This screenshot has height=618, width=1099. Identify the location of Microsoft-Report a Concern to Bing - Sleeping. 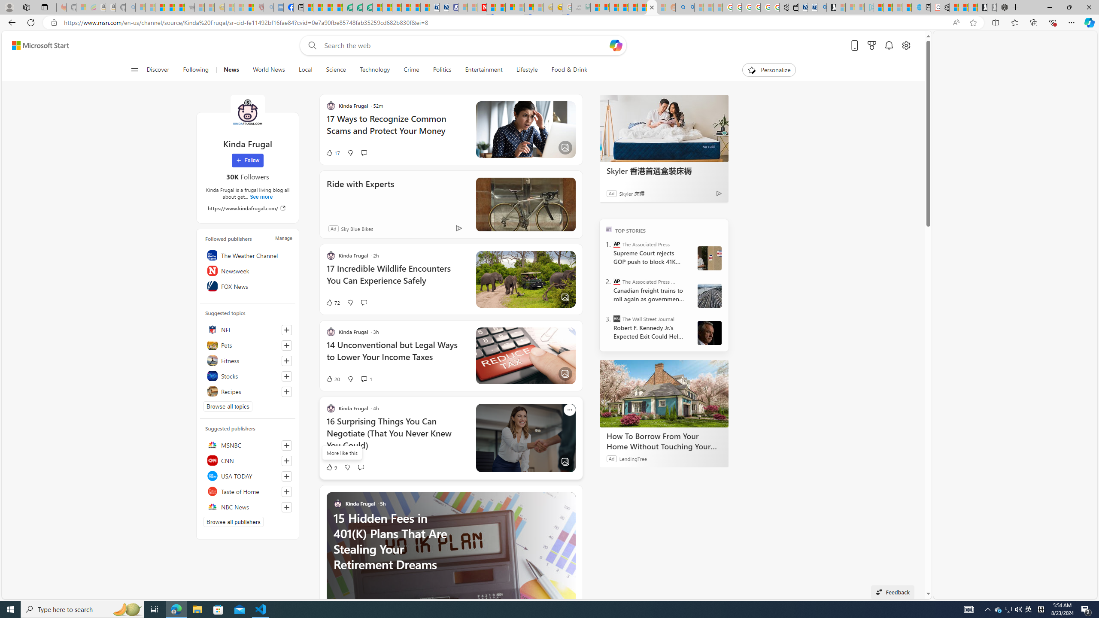
(81, 7).